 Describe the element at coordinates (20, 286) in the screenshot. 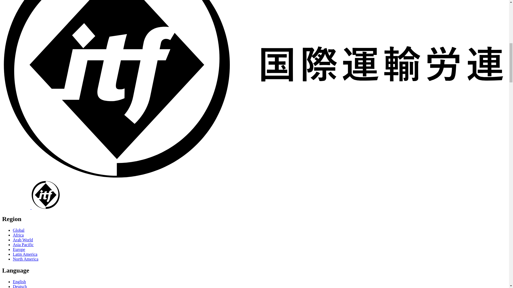

I see `Deutsch` at that location.